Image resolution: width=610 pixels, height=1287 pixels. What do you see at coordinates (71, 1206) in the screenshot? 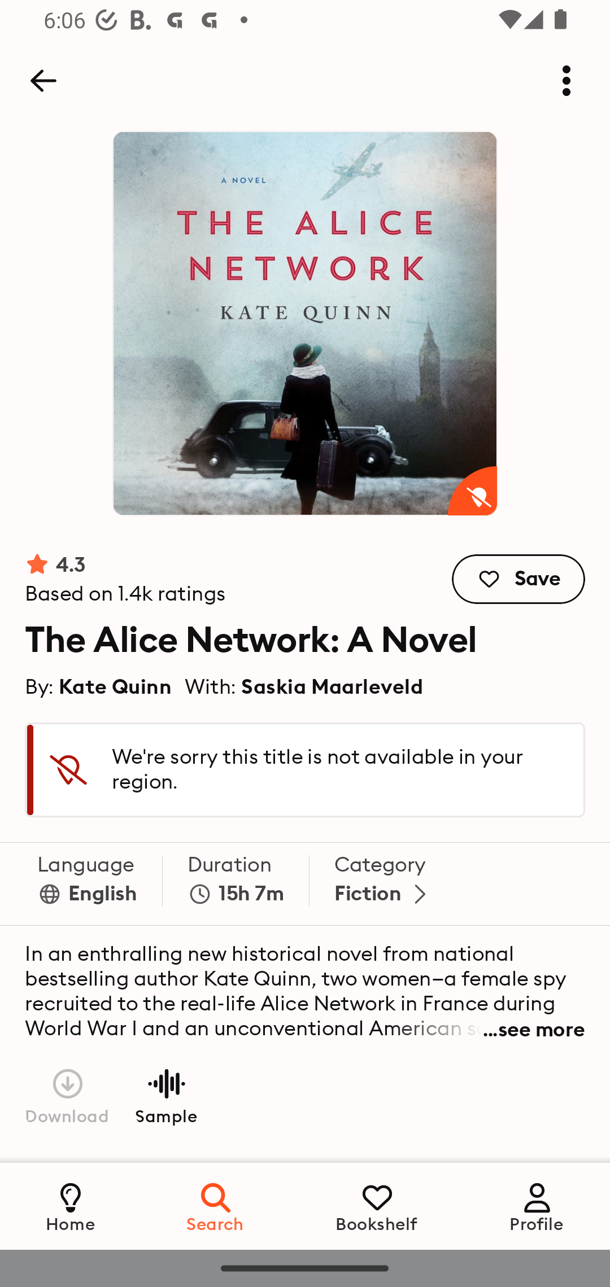
I see `Home` at bounding box center [71, 1206].